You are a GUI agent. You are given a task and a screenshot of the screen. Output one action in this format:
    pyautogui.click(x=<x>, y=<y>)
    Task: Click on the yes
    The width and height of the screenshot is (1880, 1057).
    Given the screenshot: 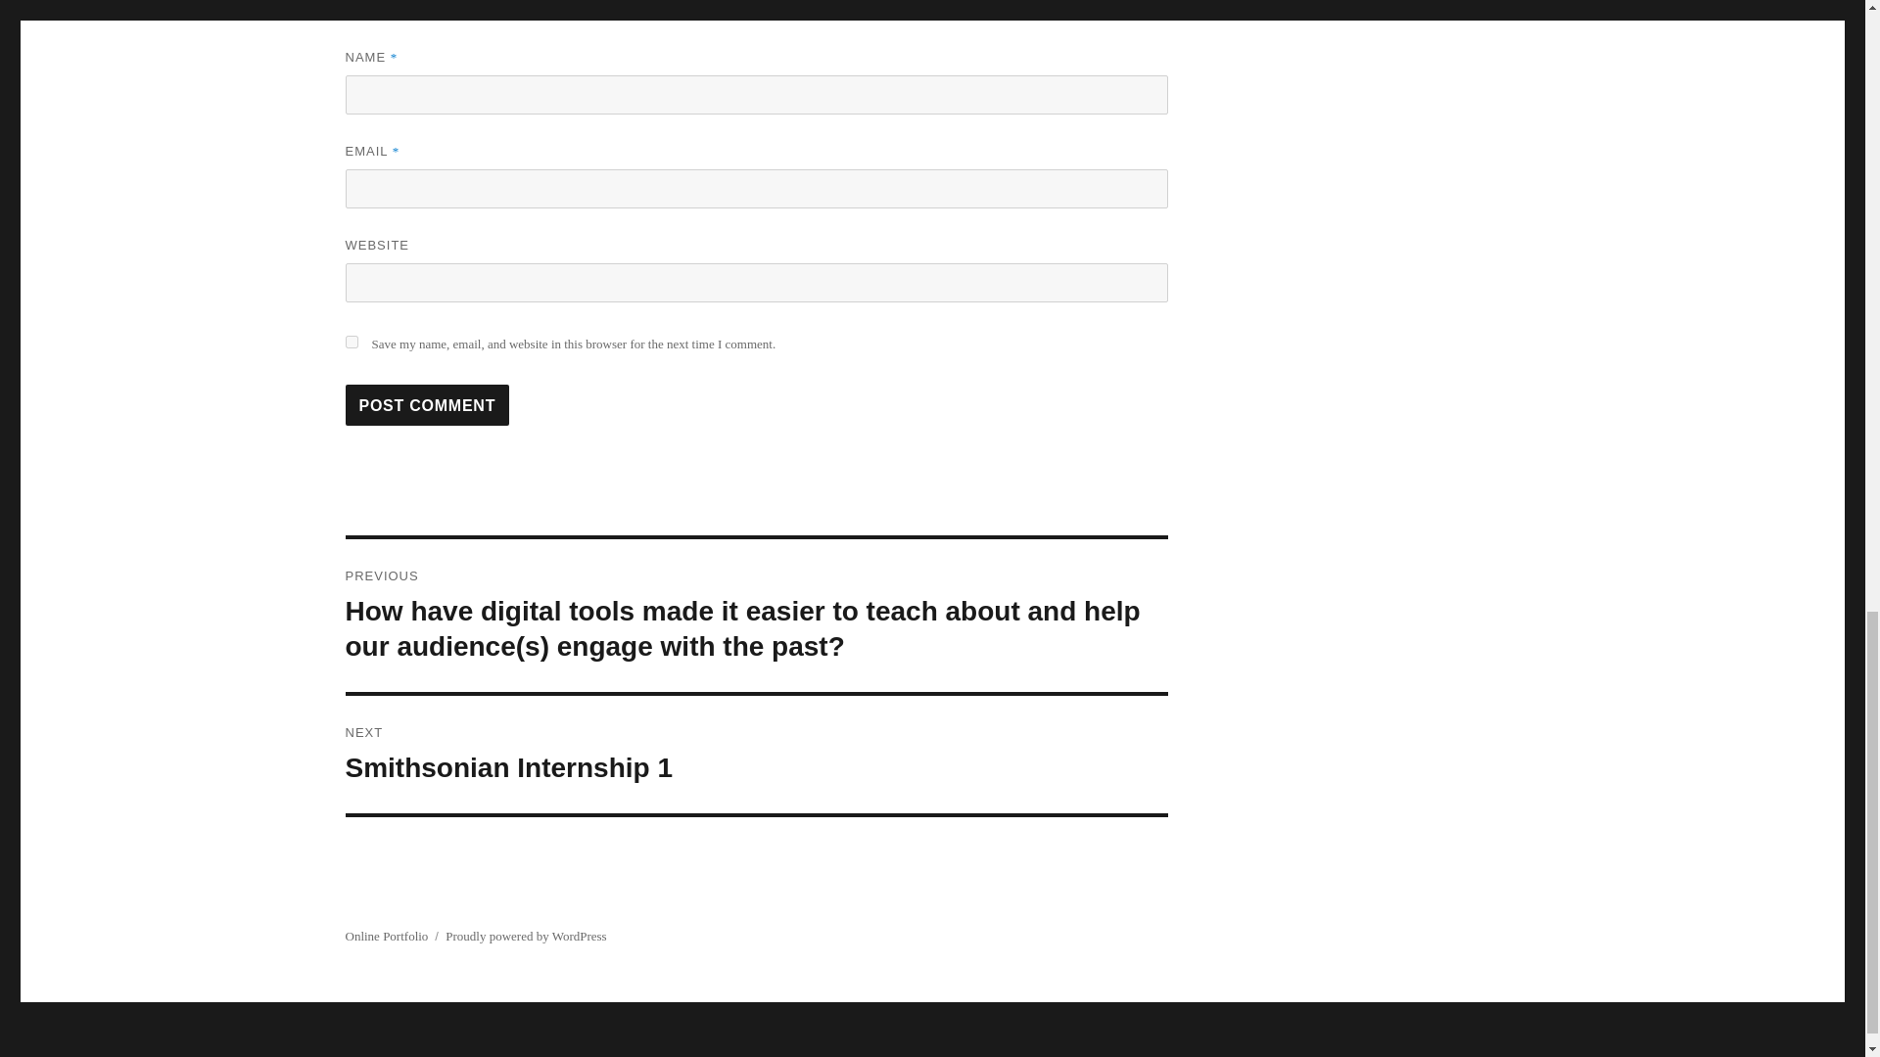 What is the action you would take?
    pyautogui.click(x=525, y=936)
    